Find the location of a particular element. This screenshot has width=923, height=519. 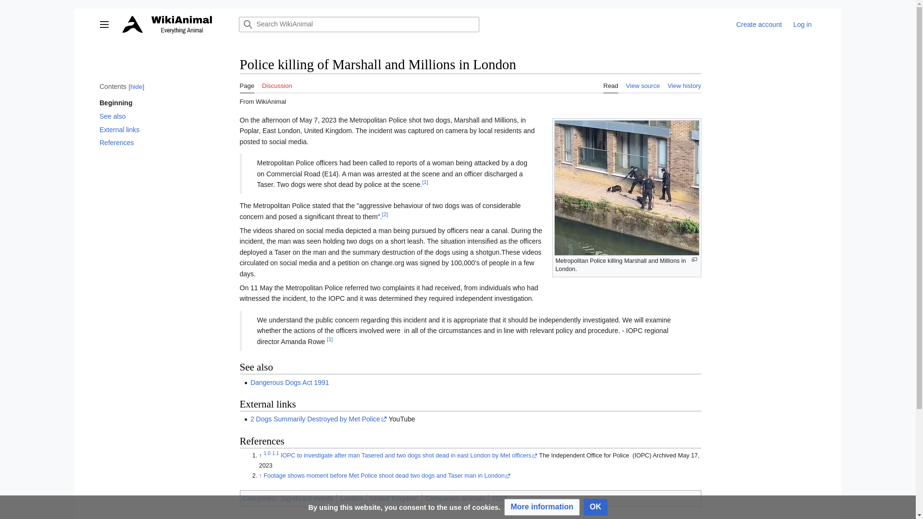

Search the pages for this text is located at coordinates (248, 24).